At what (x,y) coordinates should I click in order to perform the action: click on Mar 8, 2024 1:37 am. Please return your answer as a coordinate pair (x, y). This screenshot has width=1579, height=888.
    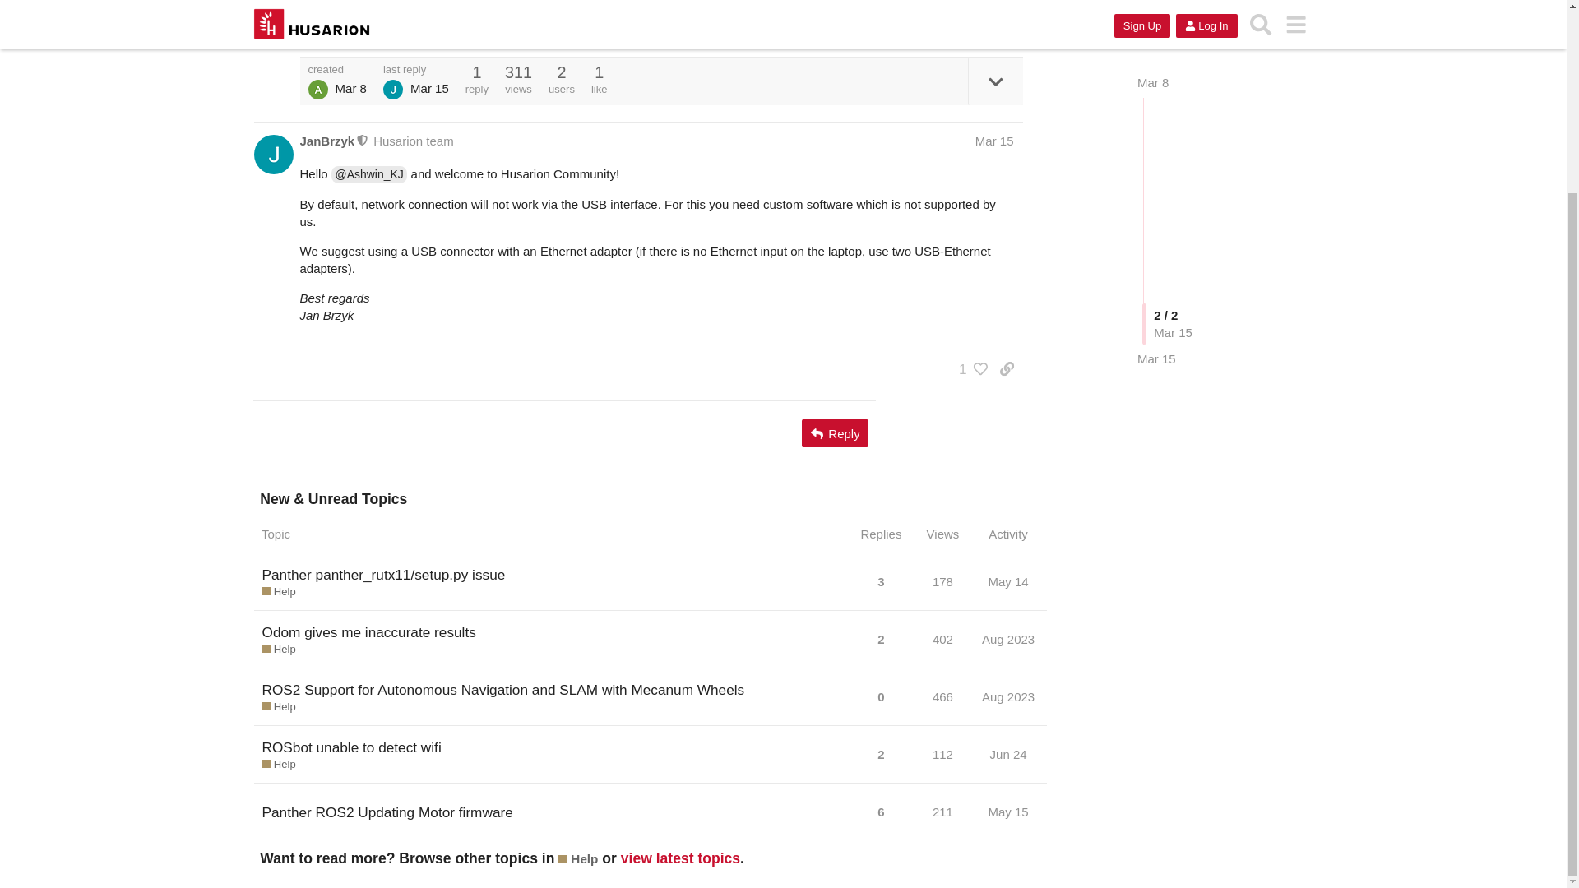
    Looking at the image, I should click on (350, 88).